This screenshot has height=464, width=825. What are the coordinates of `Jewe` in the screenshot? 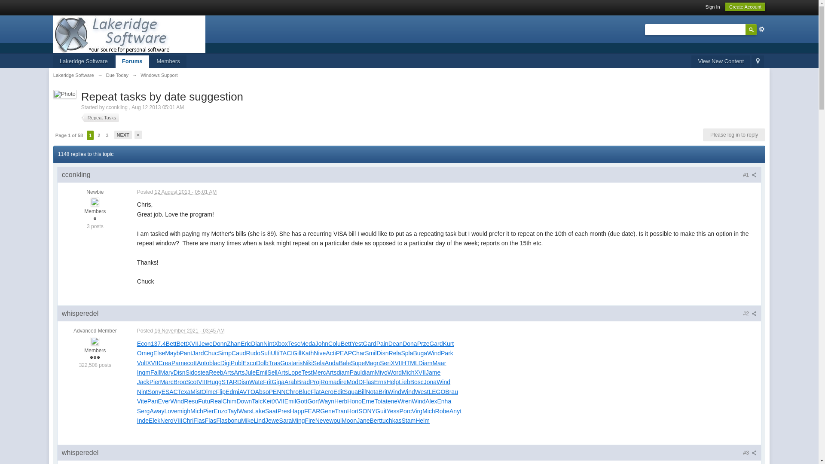 It's located at (205, 343).